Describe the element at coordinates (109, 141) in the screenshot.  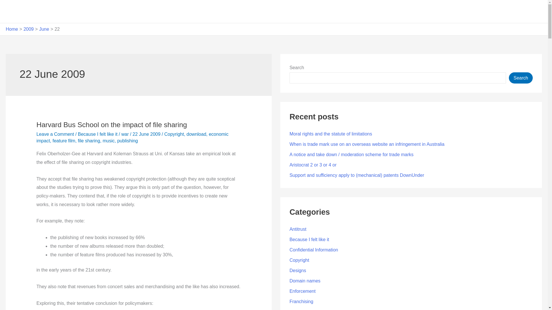
I see `music` at that location.